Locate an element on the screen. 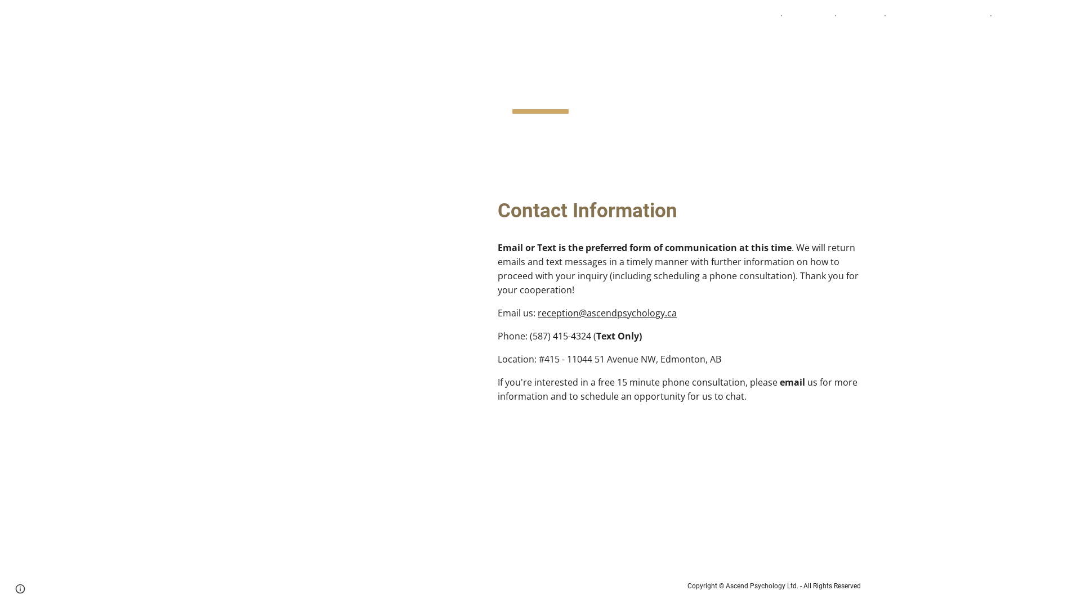  Services is located at coordinates (860, 16).